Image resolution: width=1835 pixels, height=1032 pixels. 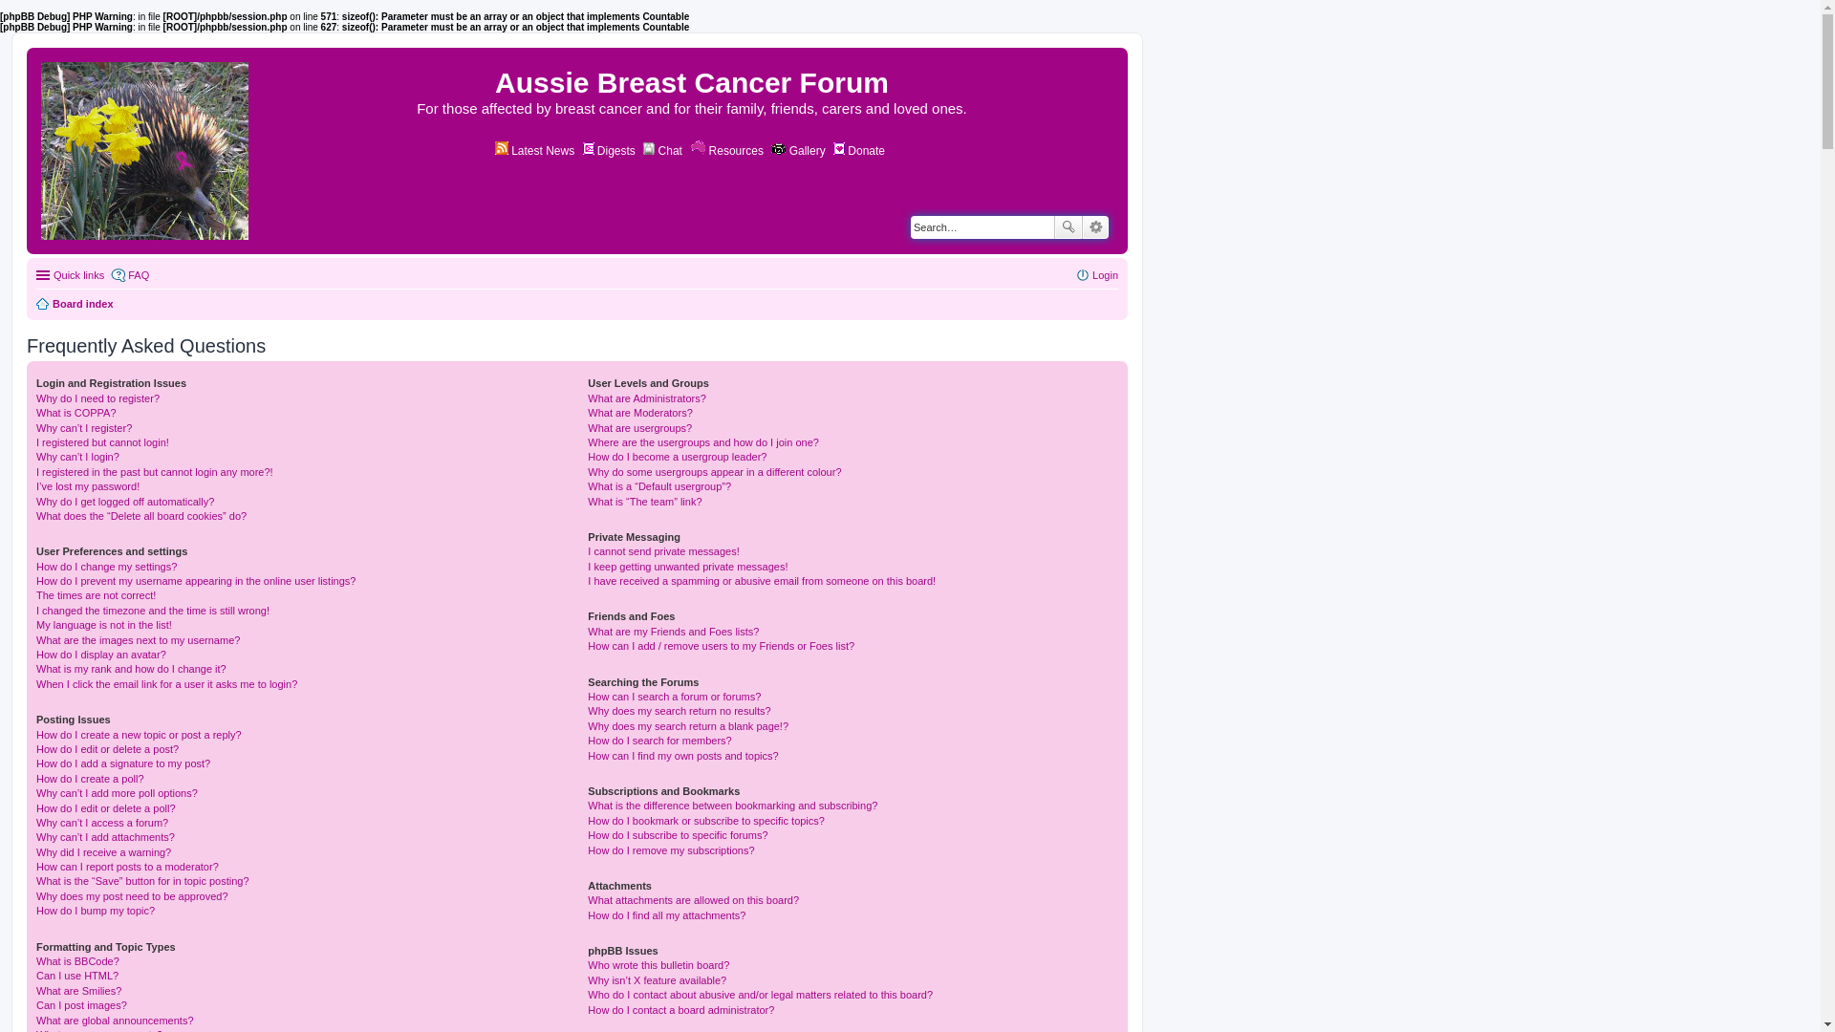 What do you see at coordinates (138, 640) in the screenshot?
I see `What are the images next to my username?` at bounding box center [138, 640].